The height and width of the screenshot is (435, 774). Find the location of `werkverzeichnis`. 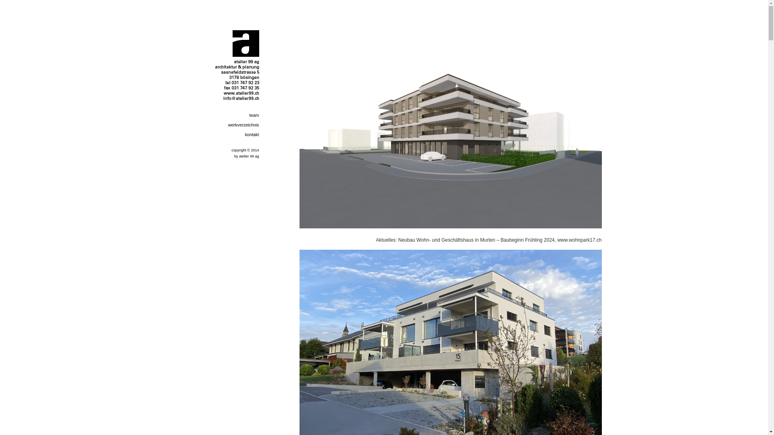

werkverzeichnis is located at coordinates (237, 125).